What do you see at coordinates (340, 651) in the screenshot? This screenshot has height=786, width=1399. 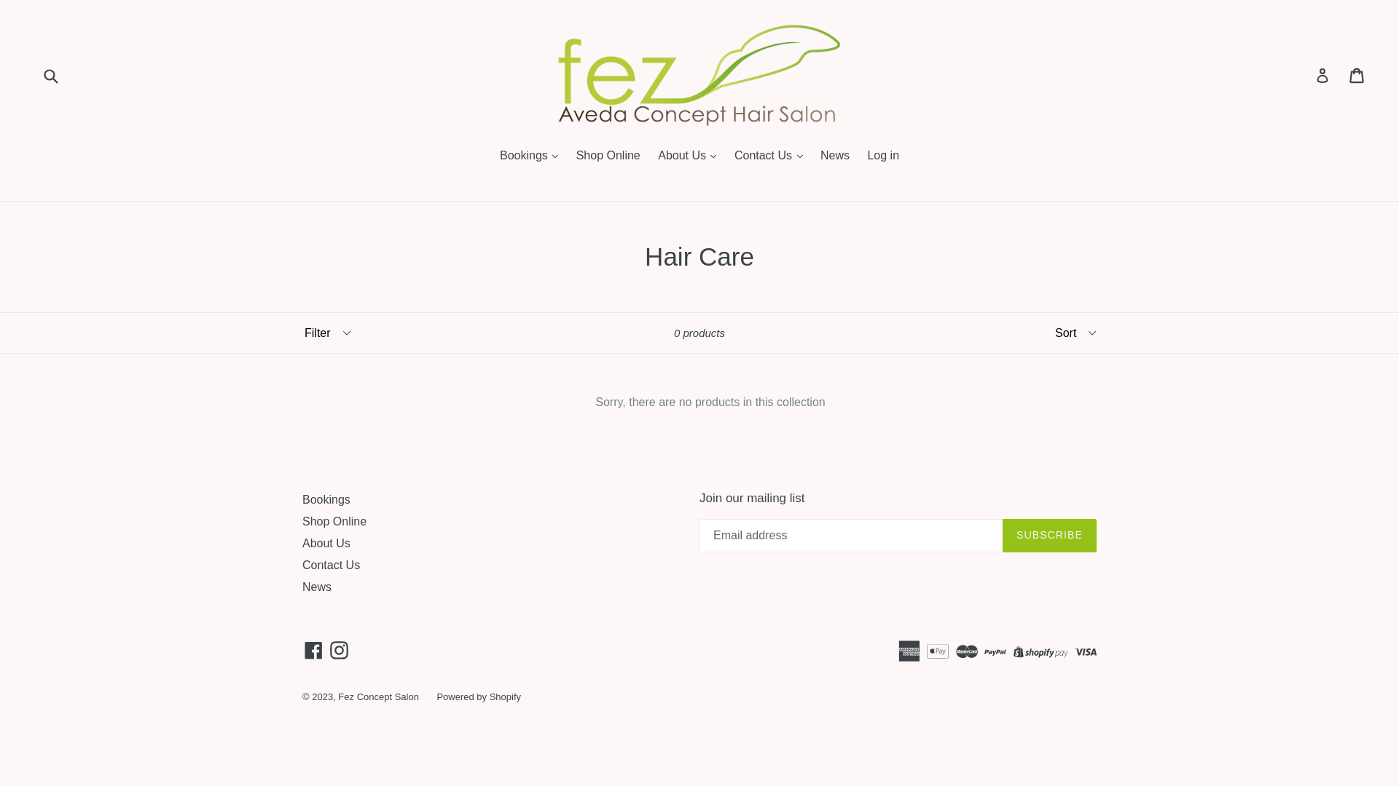 I see `Instagram` at bounding box center [340, 651].